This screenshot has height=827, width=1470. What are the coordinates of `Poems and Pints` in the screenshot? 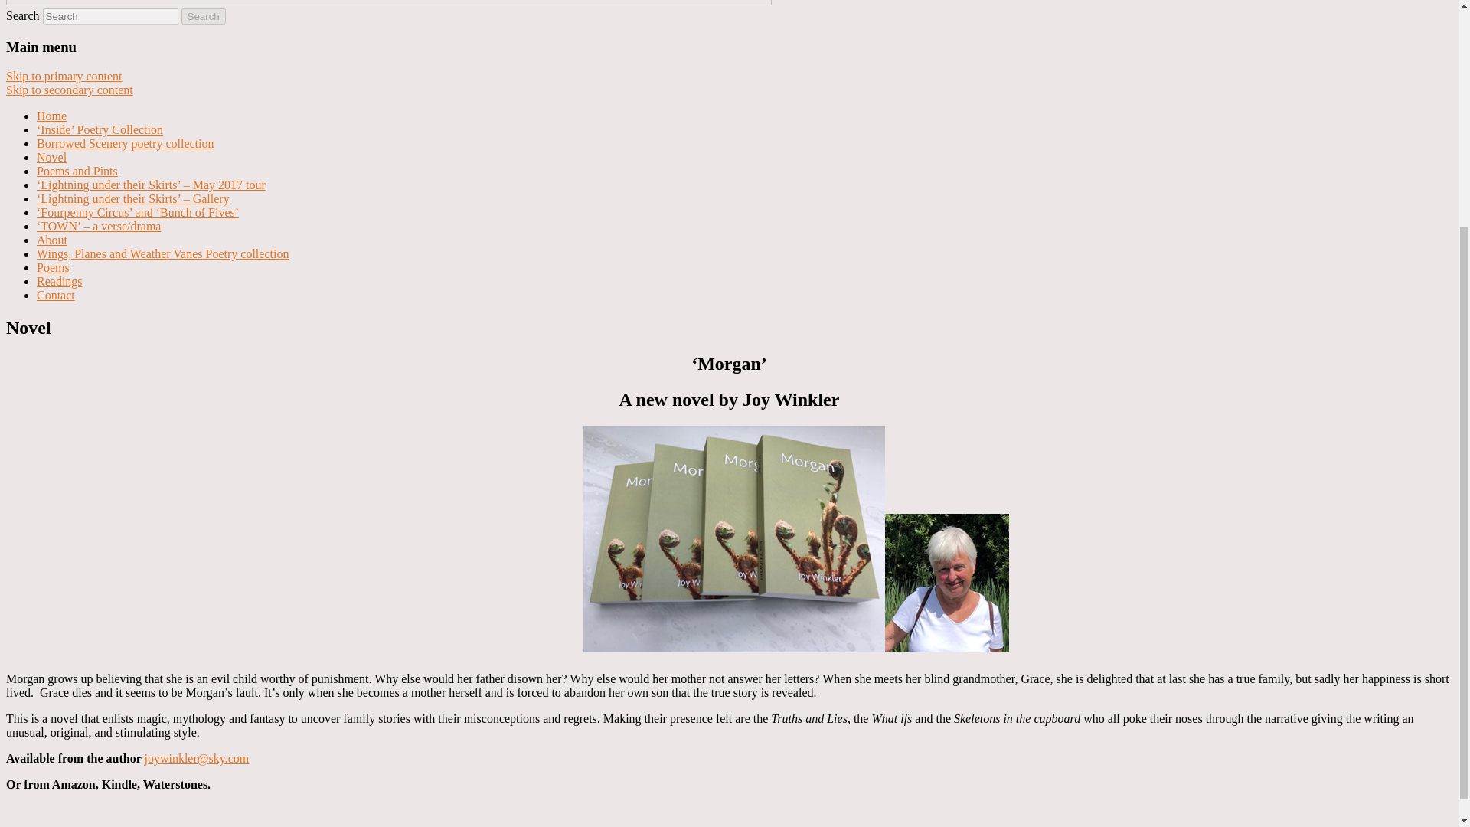 It's located at (77, 171).